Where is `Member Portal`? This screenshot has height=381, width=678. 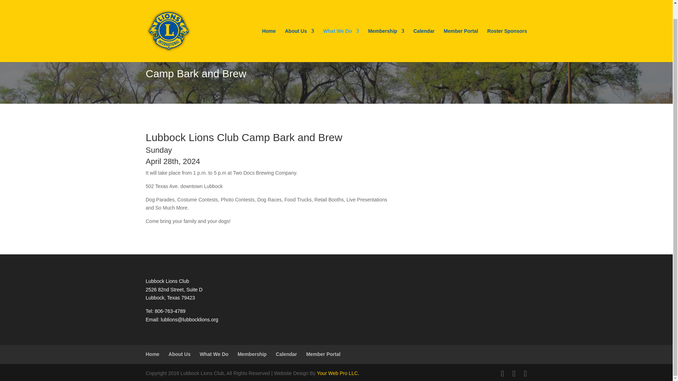
Member Portal is located at coordinates (461, 30).